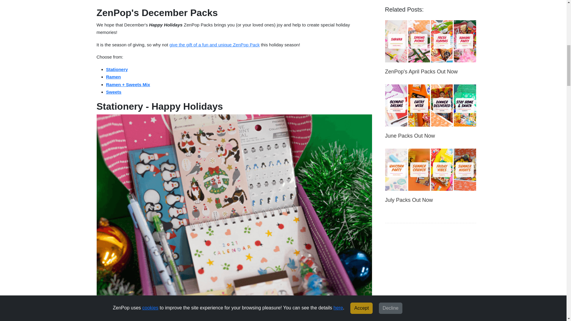 The image size is (571, 321). Describe the element at coordinates (215, 45) in the screenshot. I see `Give the Perfect Gift: A ZenPop Subscription Box` at that location.